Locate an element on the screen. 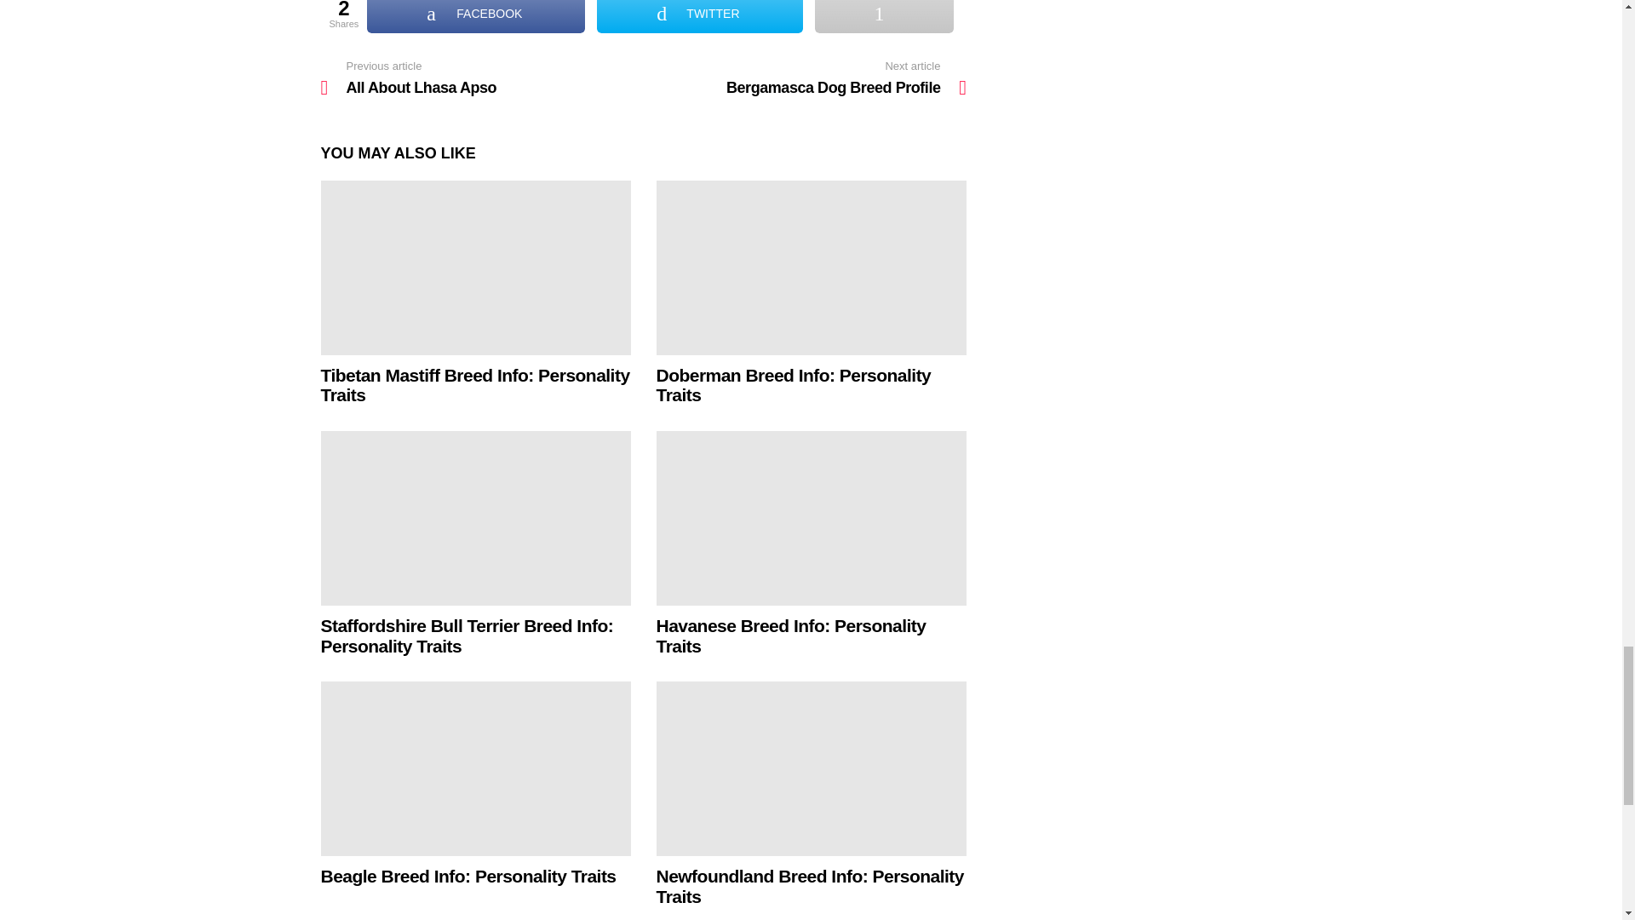  Share on Facebook is located at coordinates (475, 16).